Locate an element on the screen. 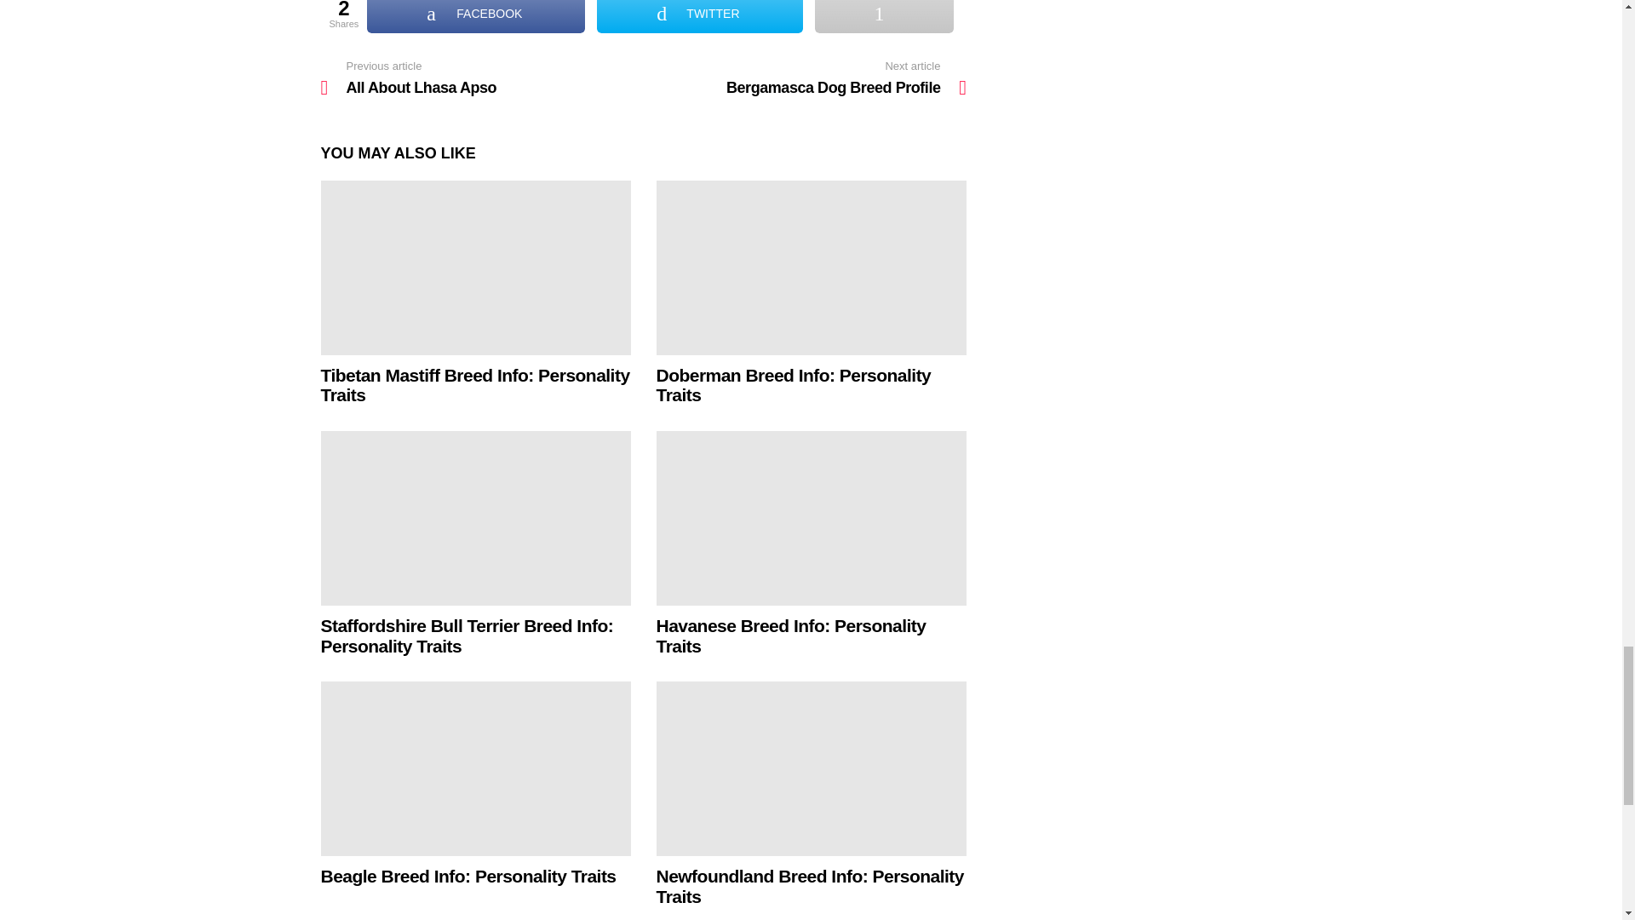  Share on Facebook is located at coordinates (475, 16).